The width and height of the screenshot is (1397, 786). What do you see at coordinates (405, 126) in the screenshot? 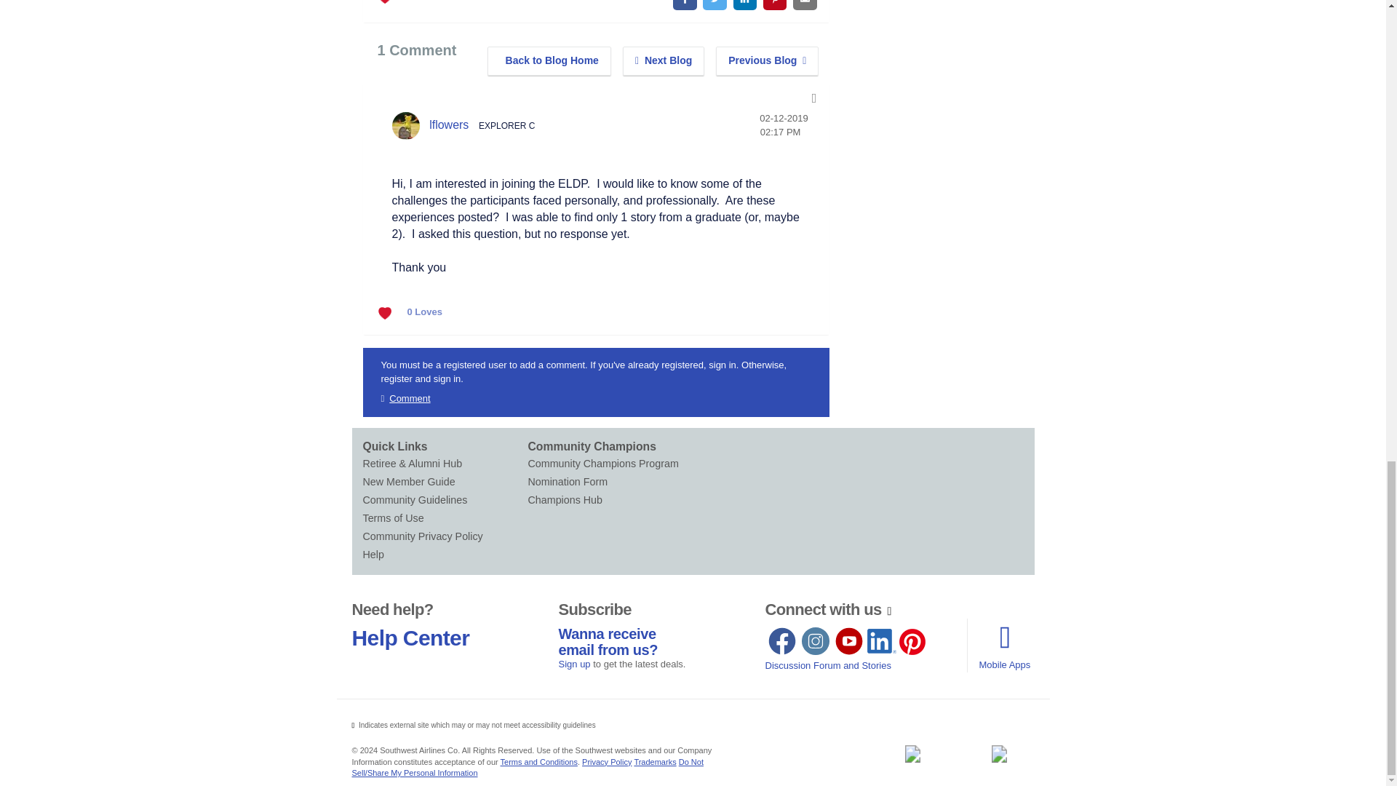
I see `lflowers` at bounding box center [405, 126].